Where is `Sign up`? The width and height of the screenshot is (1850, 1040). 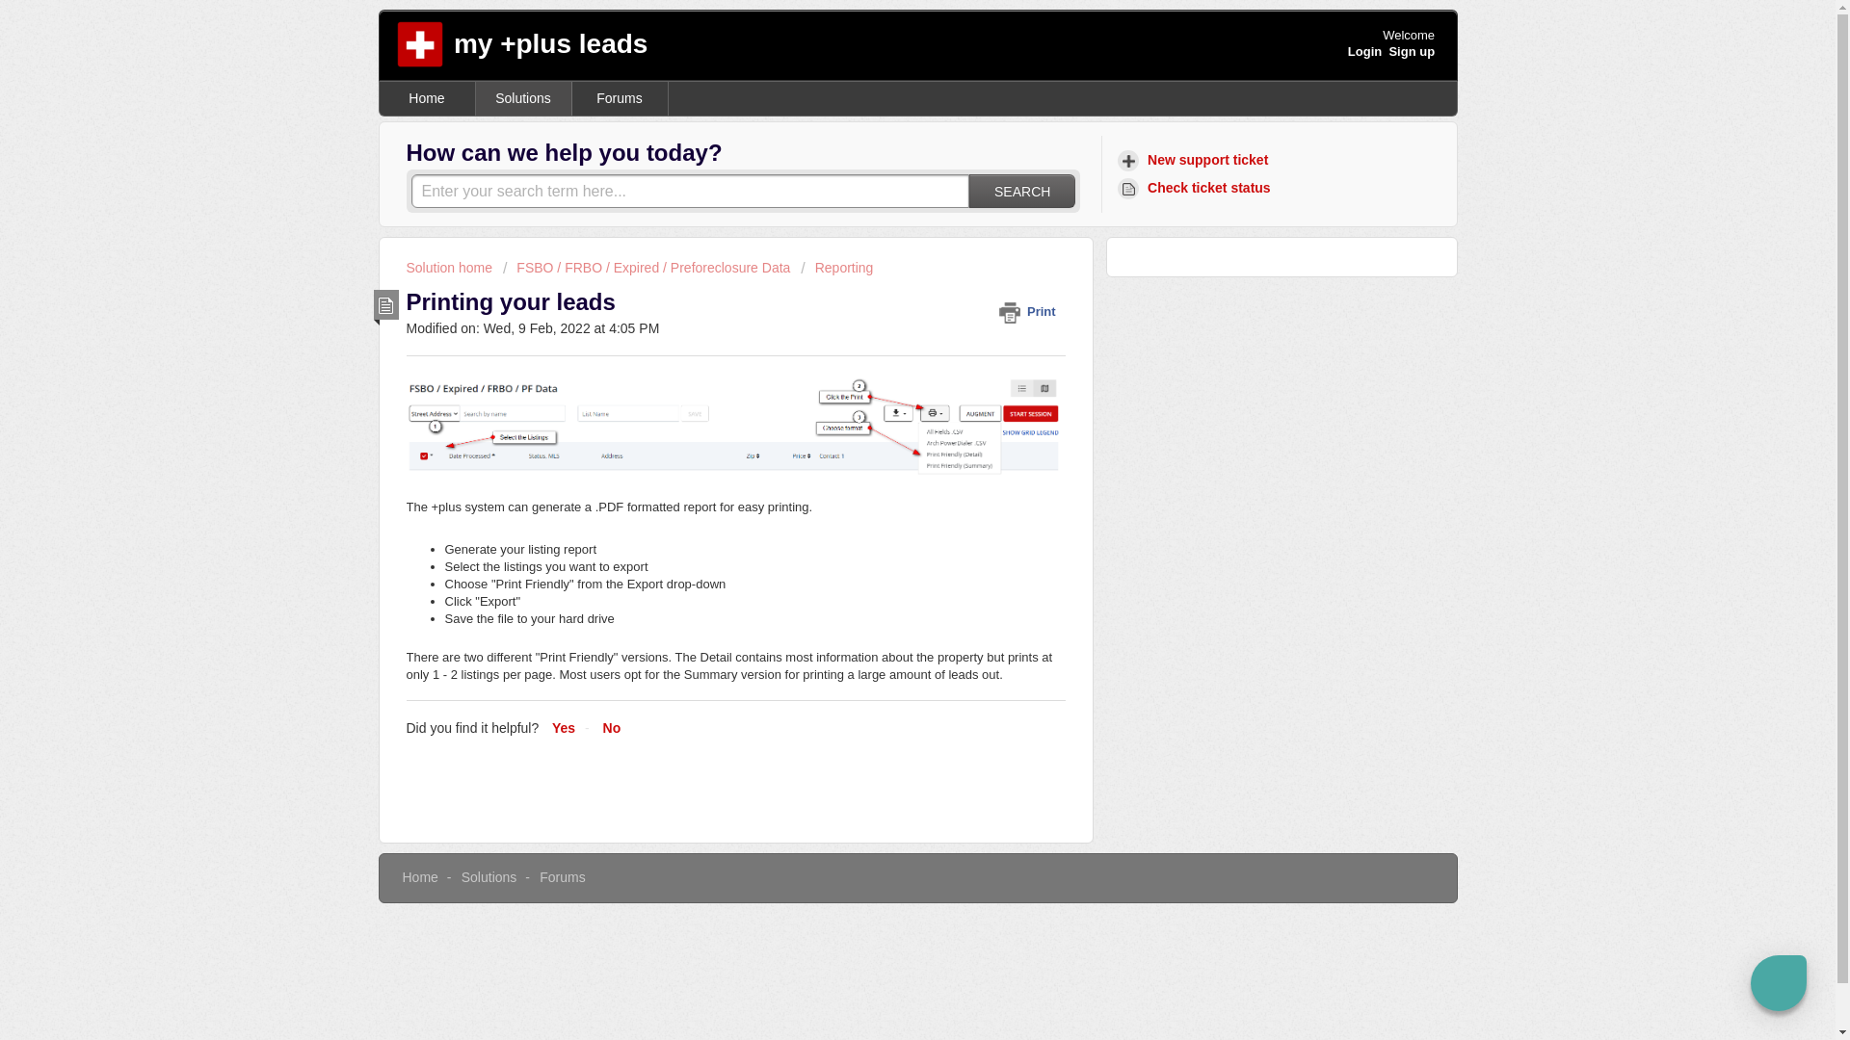 Sign up is located at coordinates (1412, 51).